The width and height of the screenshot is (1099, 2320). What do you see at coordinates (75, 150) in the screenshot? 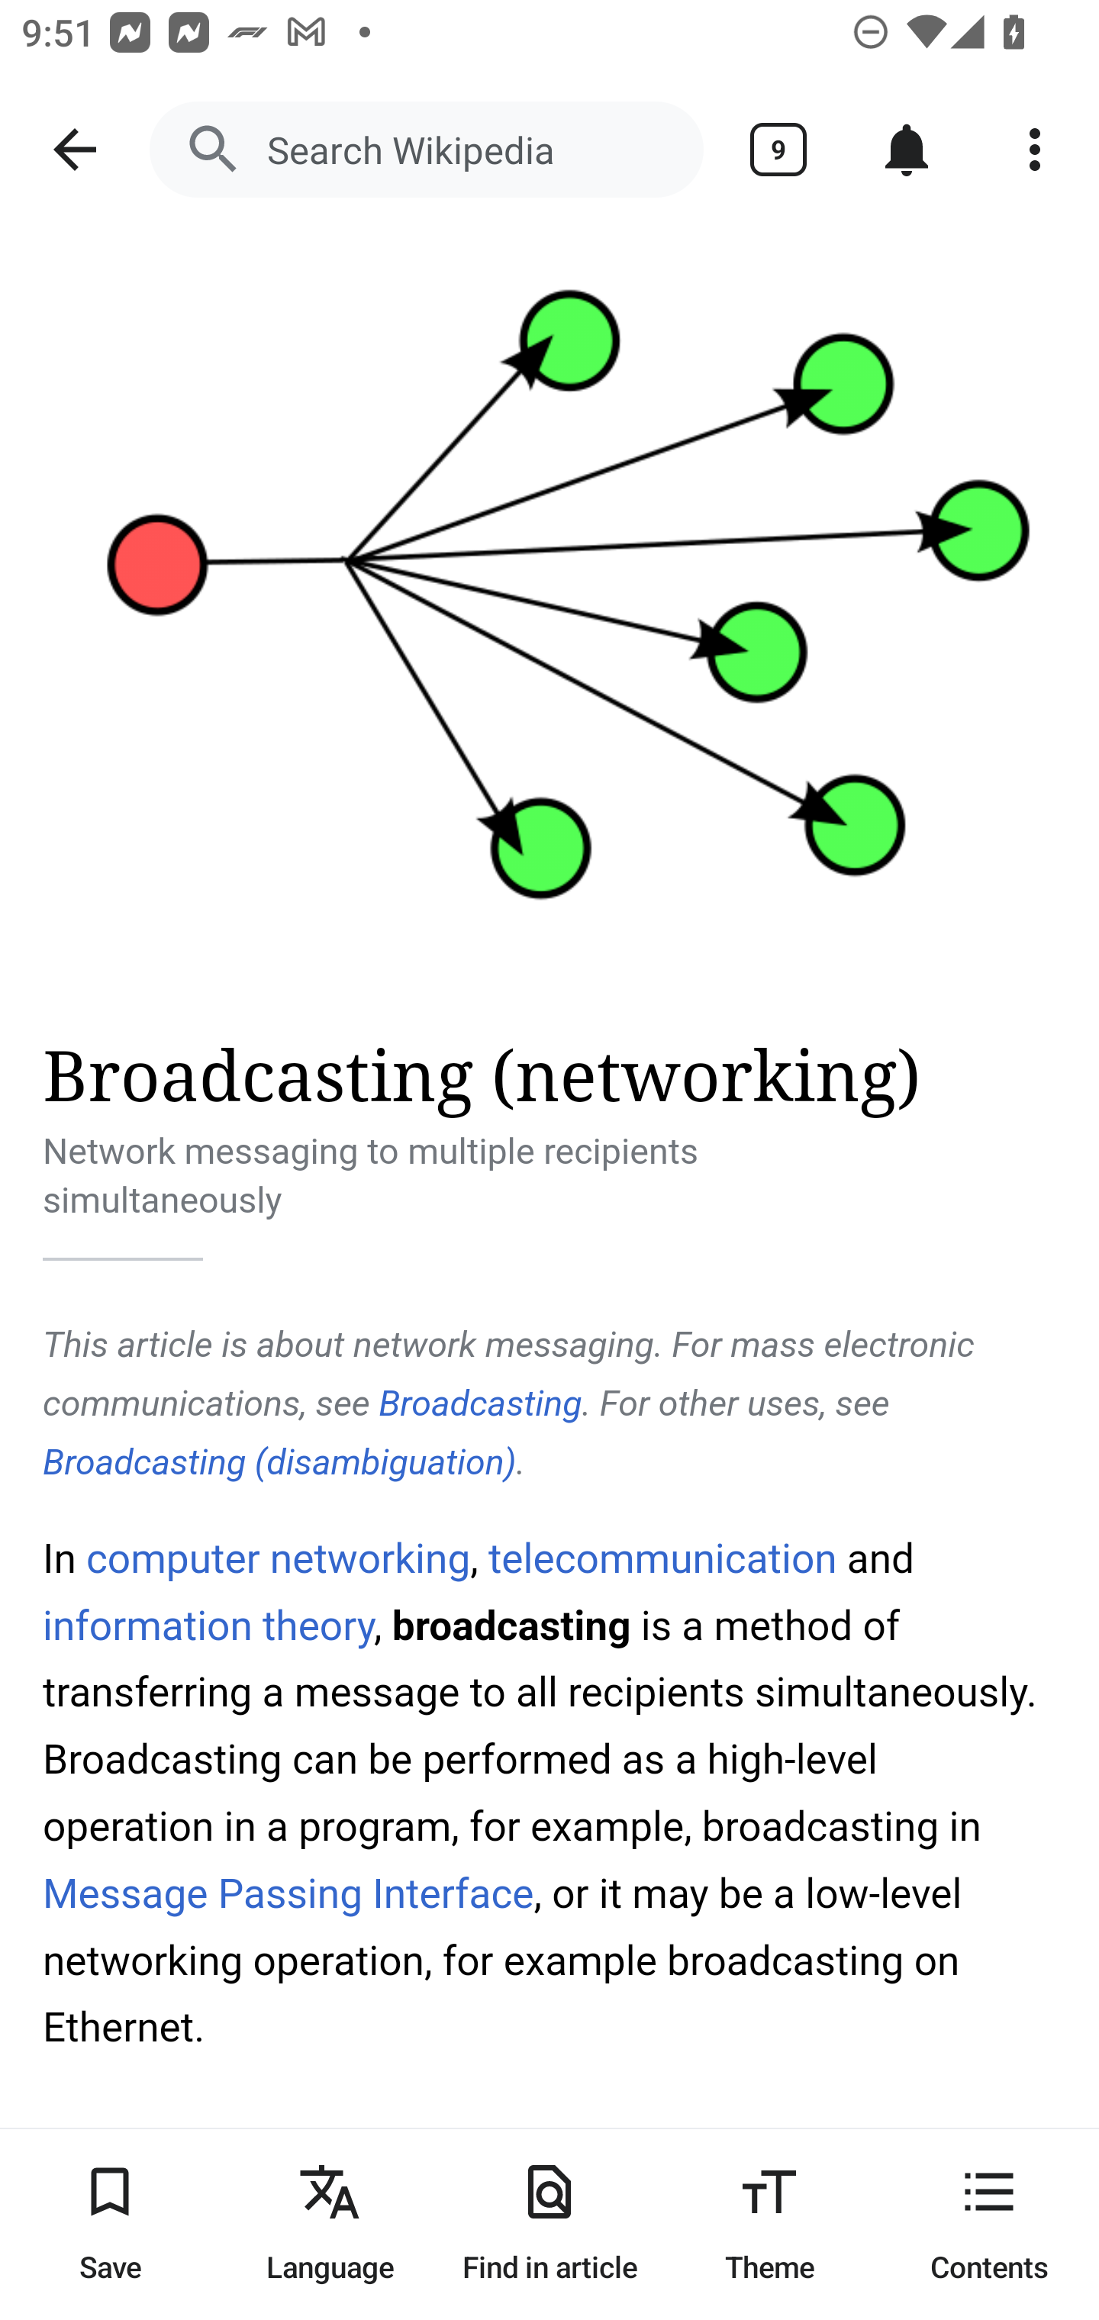
I see `Navigate up` at bounding box center [75, 150].